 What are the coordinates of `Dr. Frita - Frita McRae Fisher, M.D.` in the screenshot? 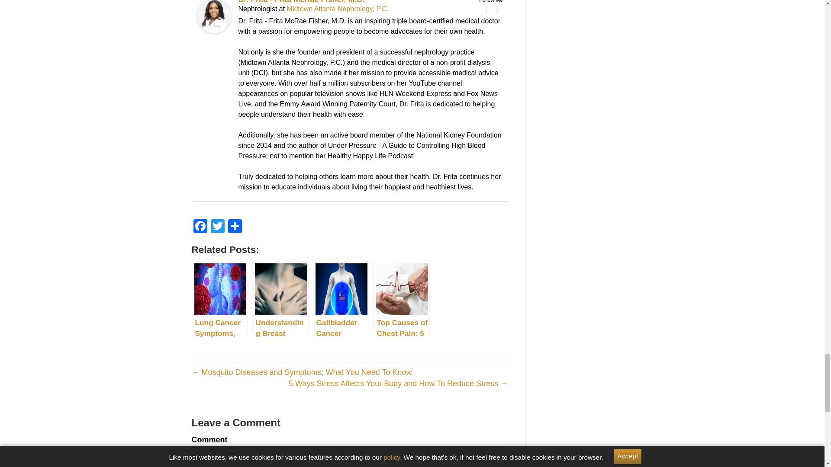 It's located at (213, 16).